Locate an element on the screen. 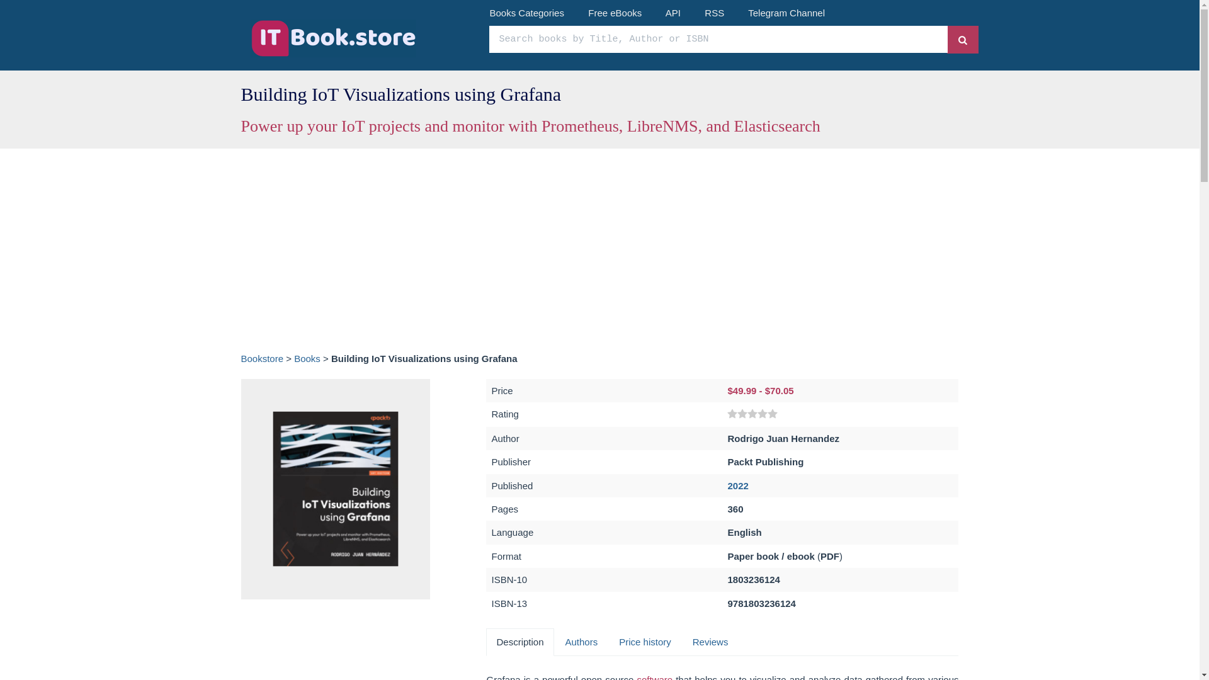 The height and width of the screenshot is (680, 1209). Bookstore is located at coordinates (262, 358).